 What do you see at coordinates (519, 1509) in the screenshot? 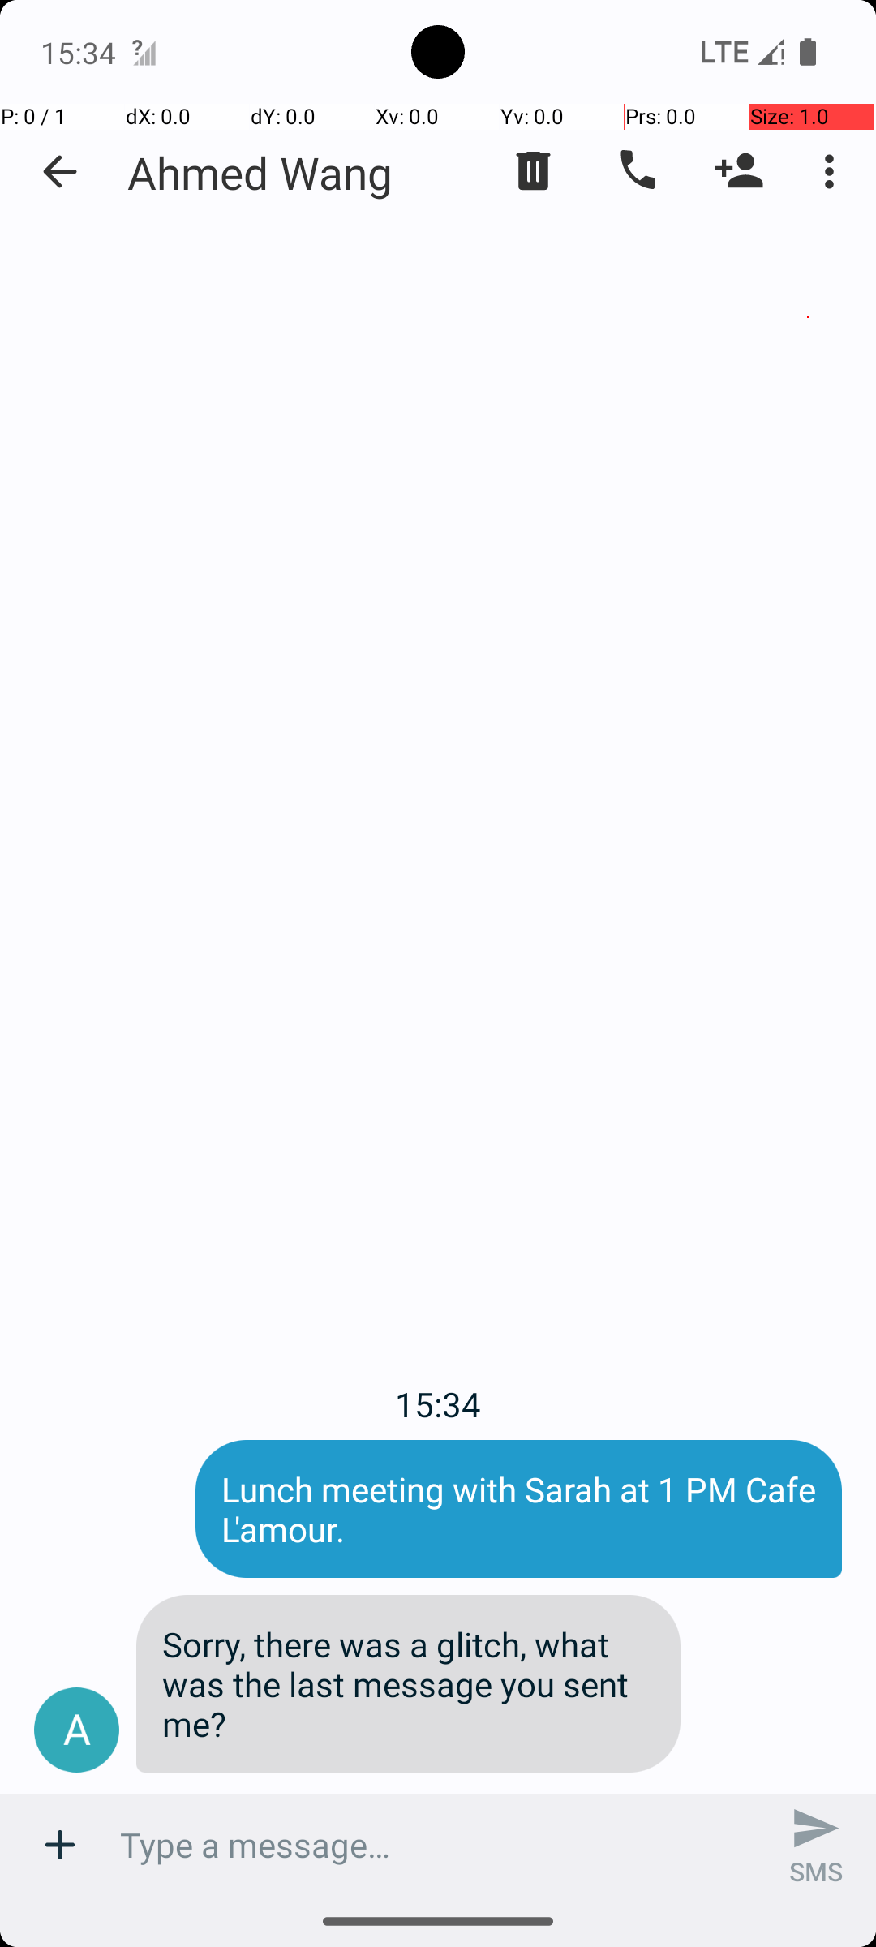
I see `Lunch meeting with Sarah at 1 PM Cafe L'amour.` at bounding box center [519, 1509].